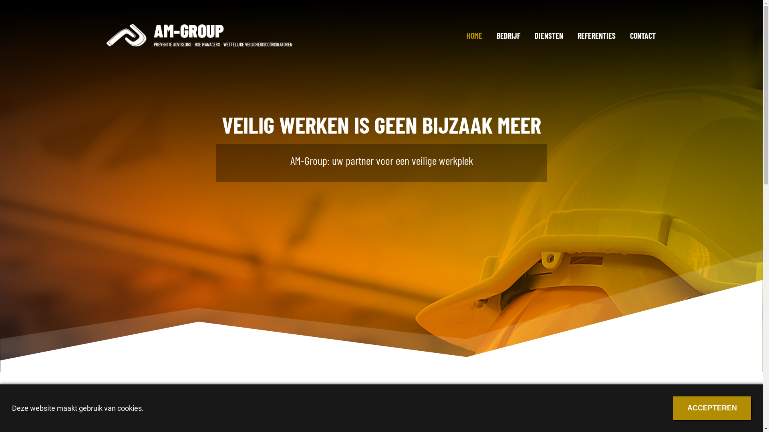 Image resolution: width=769 pixels, height=432 pixels. I want to click on CONTACT, so click(642, 36).